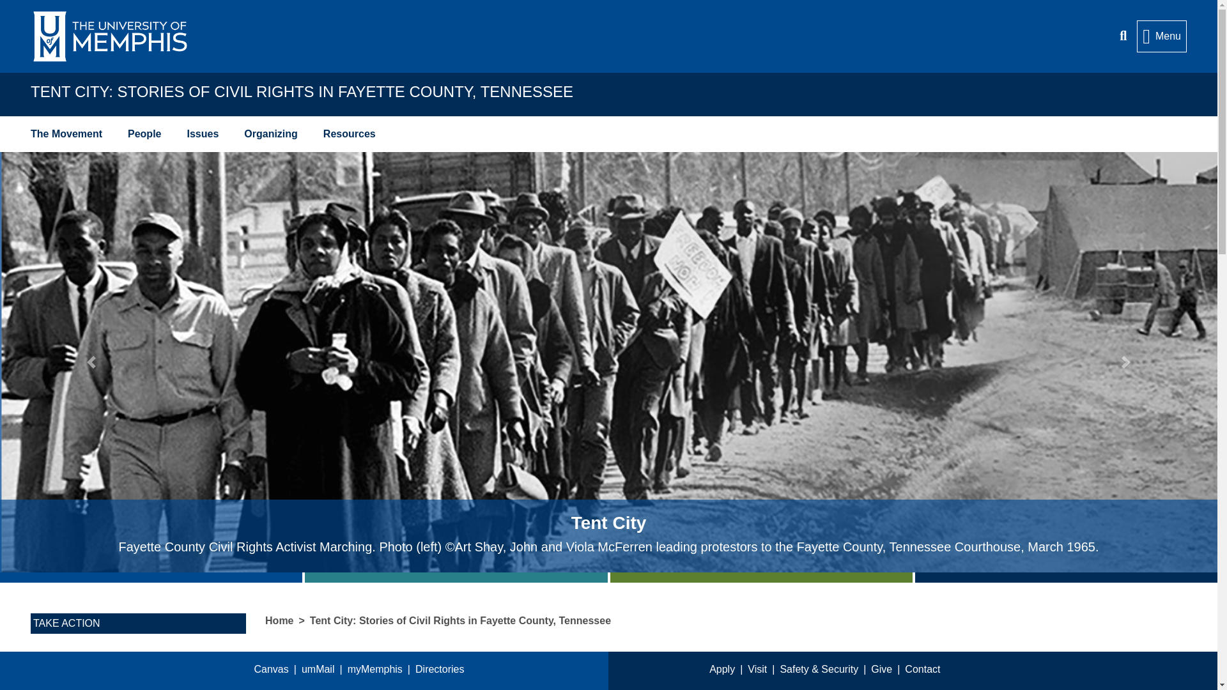 The image size is (1227, 690). What do you see at coordinates (888, 670) in the screenshot?
I see `Give` at bounding box center [888, 670].